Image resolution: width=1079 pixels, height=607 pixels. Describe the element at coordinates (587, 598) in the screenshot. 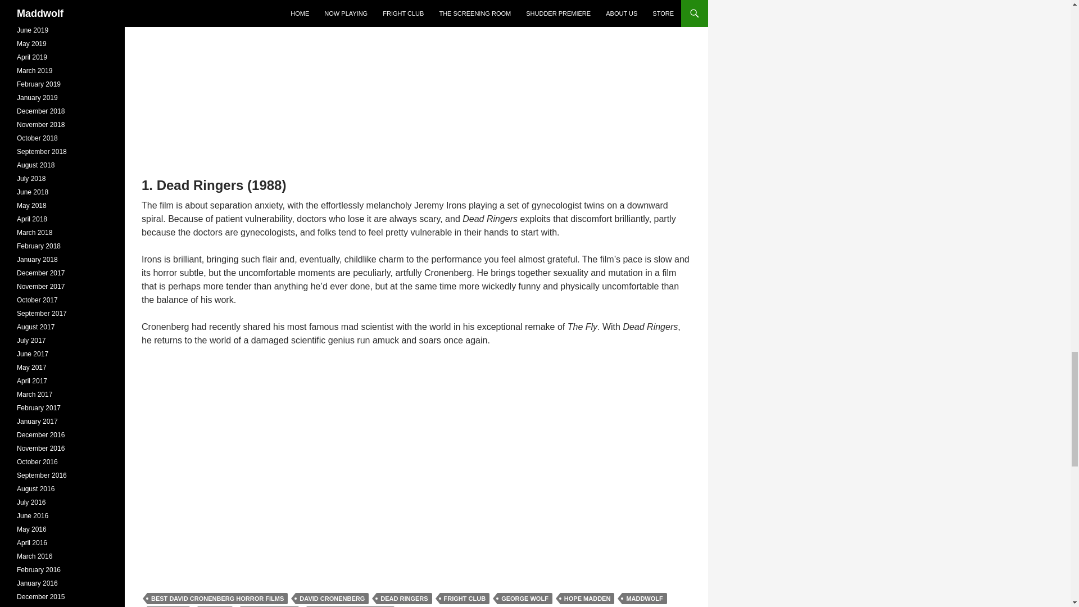

I see `HOPE MADDEN` at that location.